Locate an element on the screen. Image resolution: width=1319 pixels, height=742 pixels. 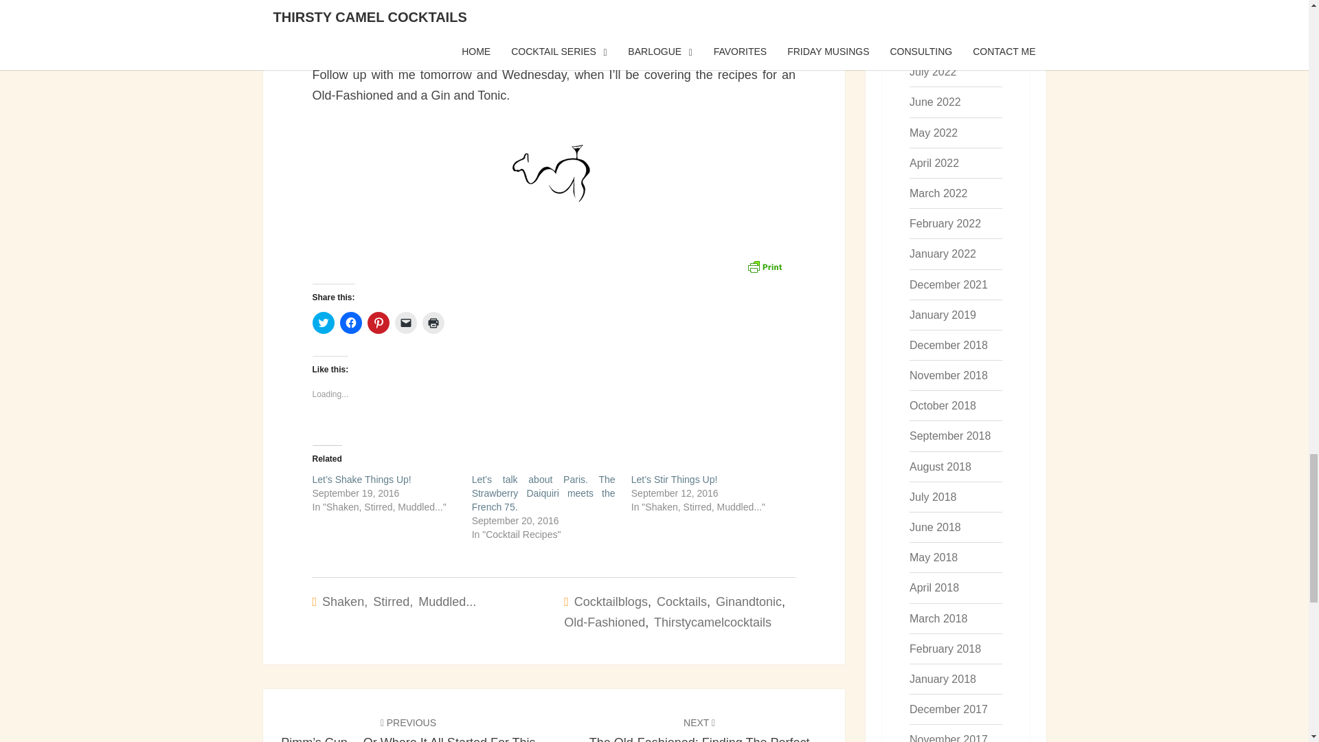
Click to share on Facebook is located at coordinates (350, 323).